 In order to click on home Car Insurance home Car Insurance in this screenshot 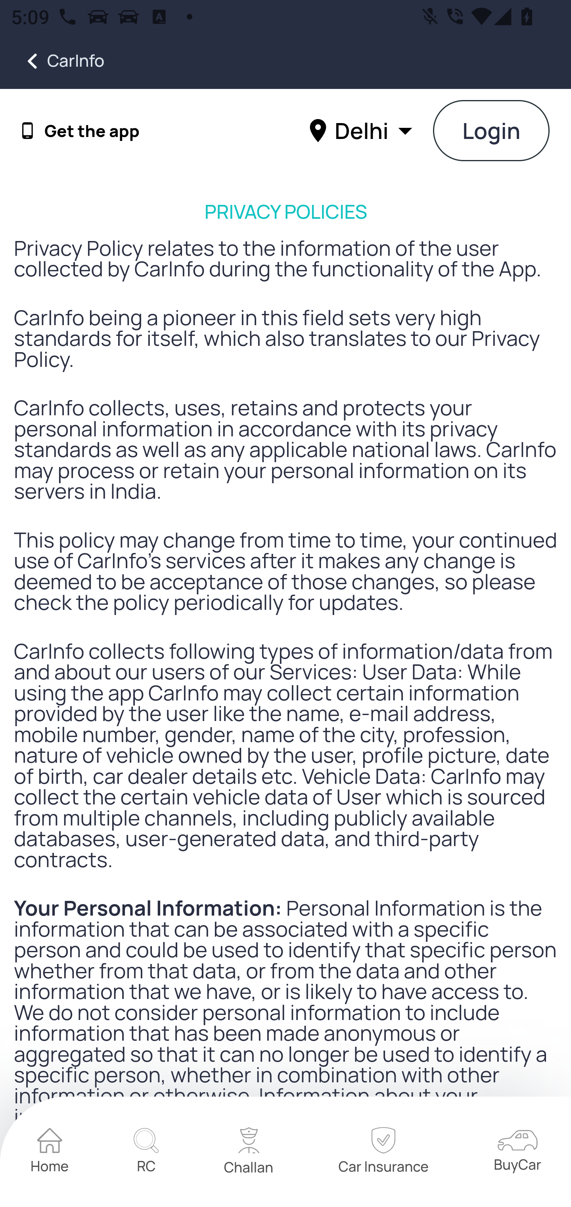, I will do `click(383, 1153)`.